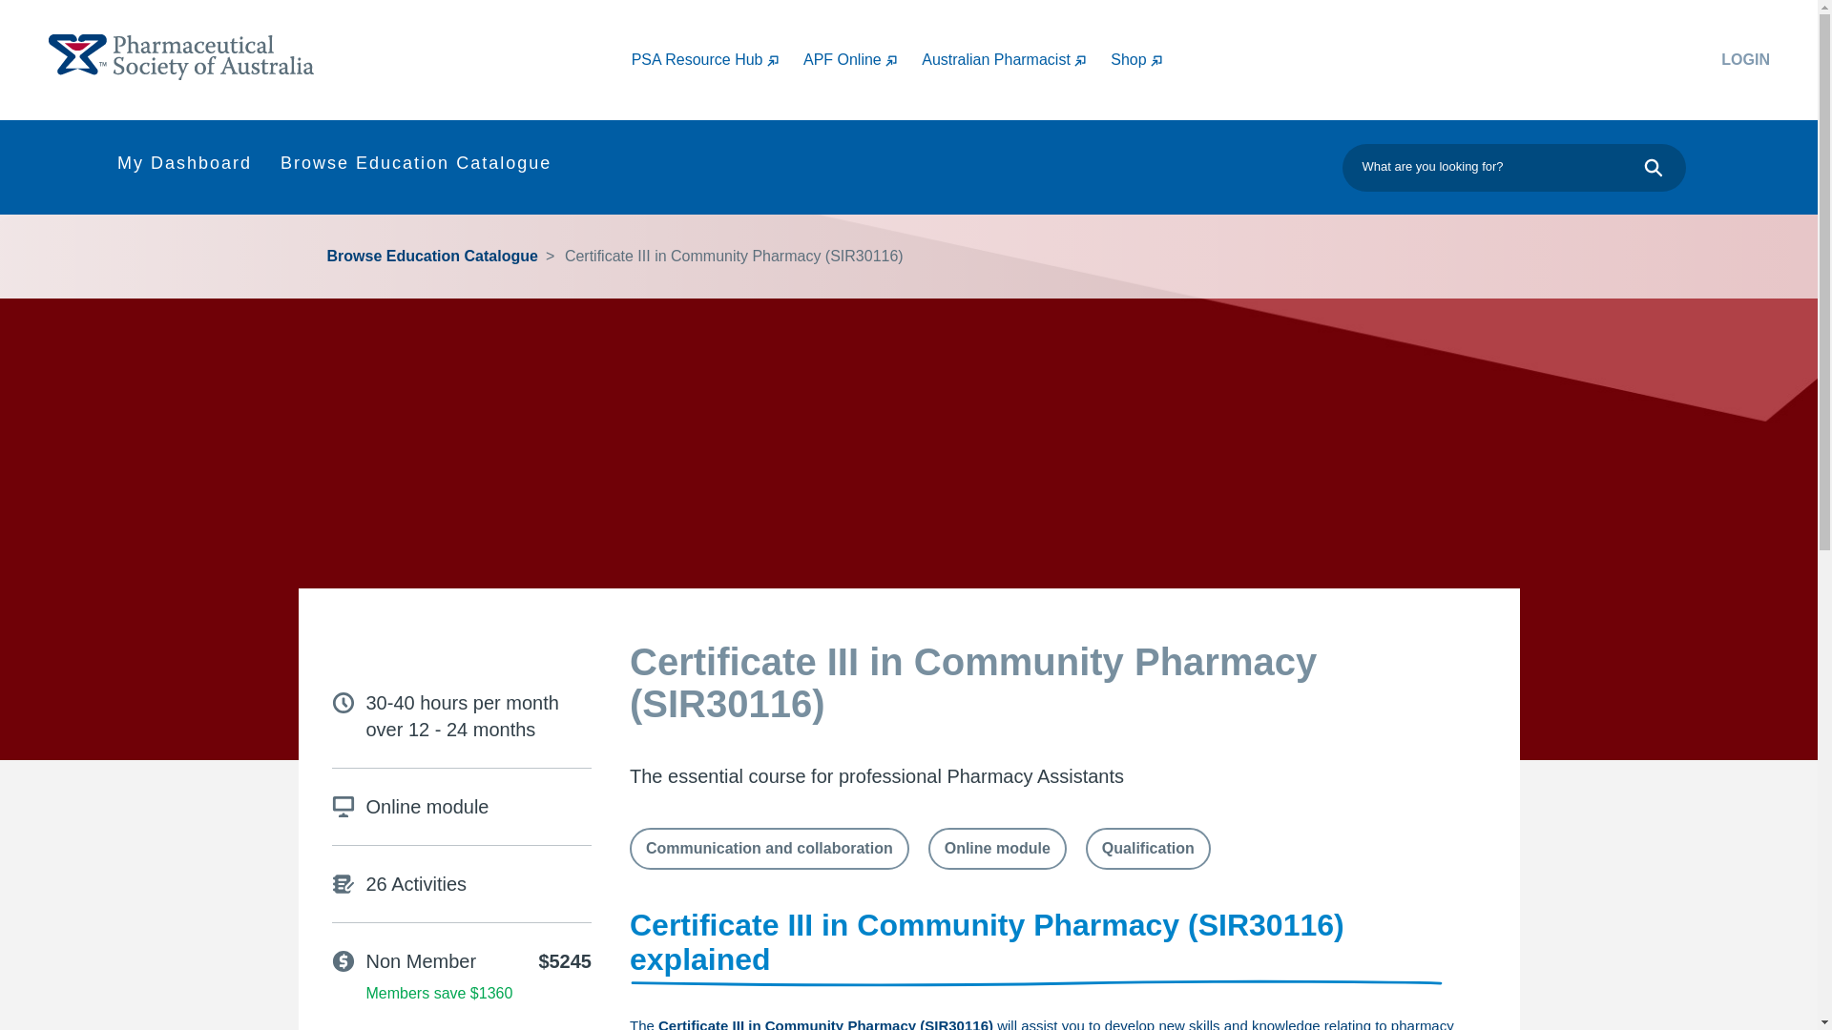 The height and width of the screenshot is (1030, 1832). Describe the element at coordinates (1016, 59) in the screenshot. I see `Australian Pharmacist` at that location.